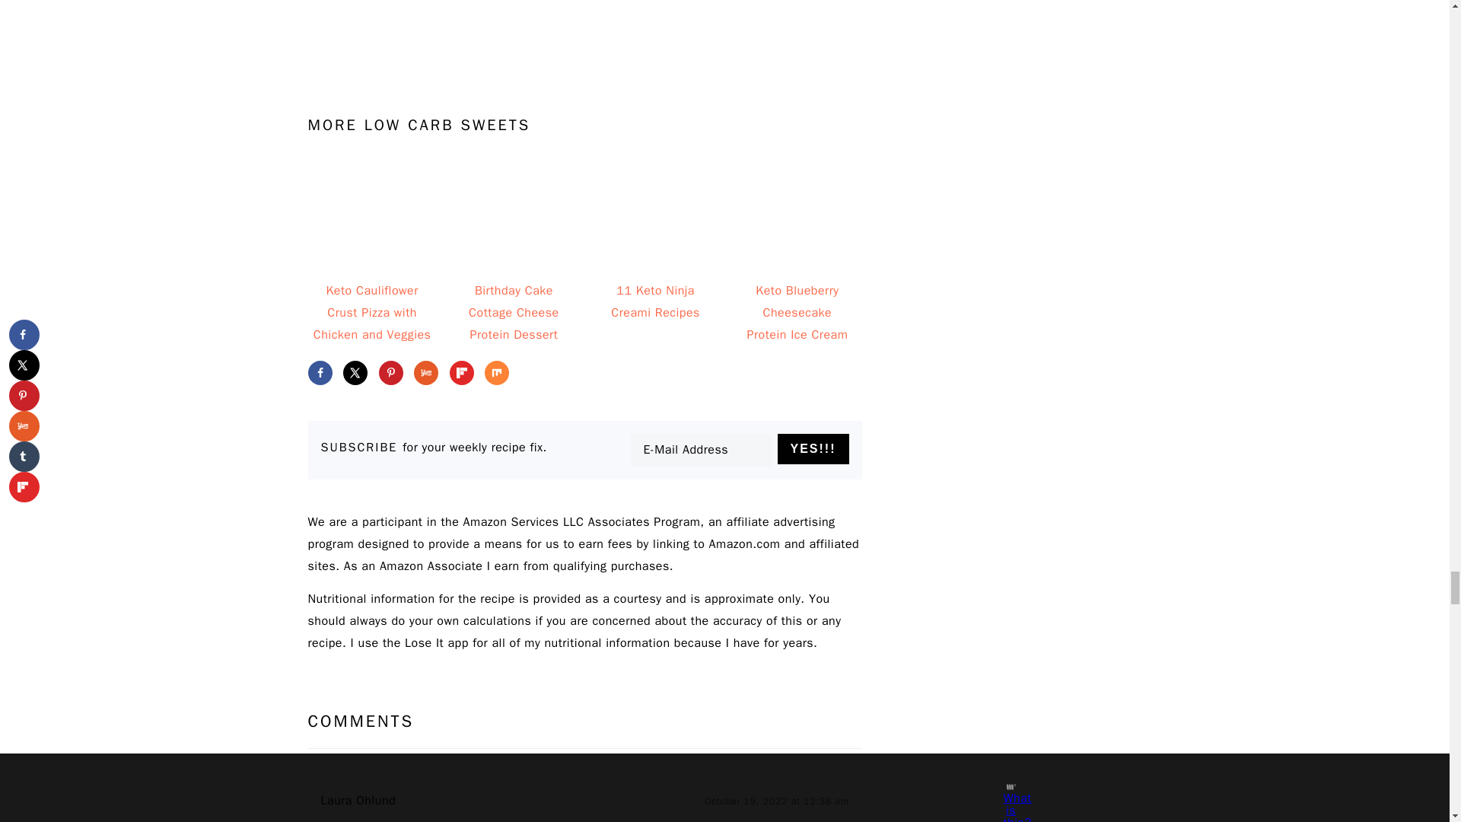  Describe the element at coordinates (496, 373) in the screenshot. I see `Share on Mix` at that location.